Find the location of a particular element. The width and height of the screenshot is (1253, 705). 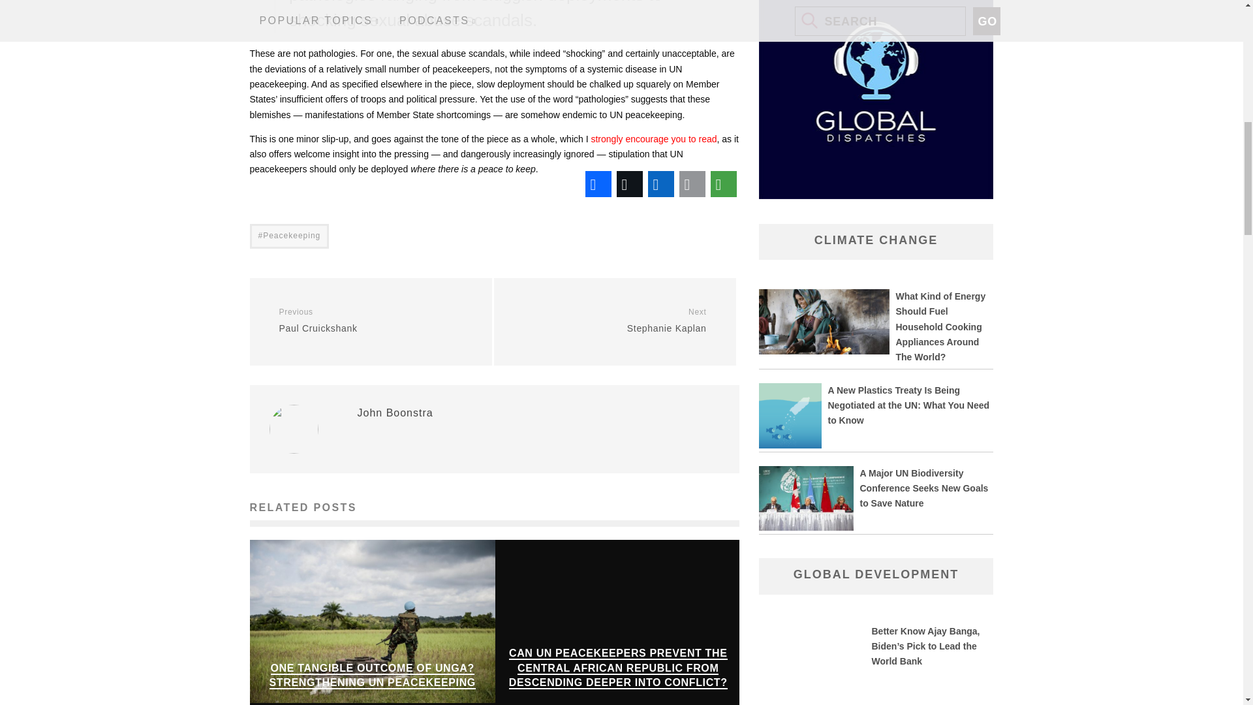

Email This is located at coordinates (692, 184).